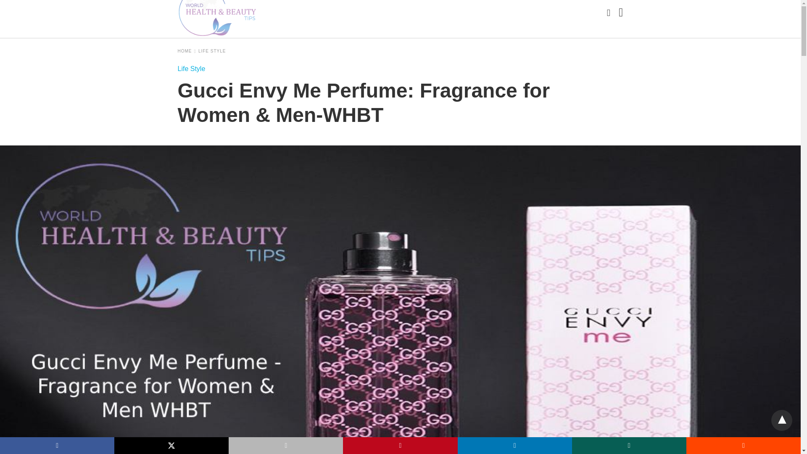 This screenshot has width=807, height=454. I want to click on HOME, so click(187, 51).